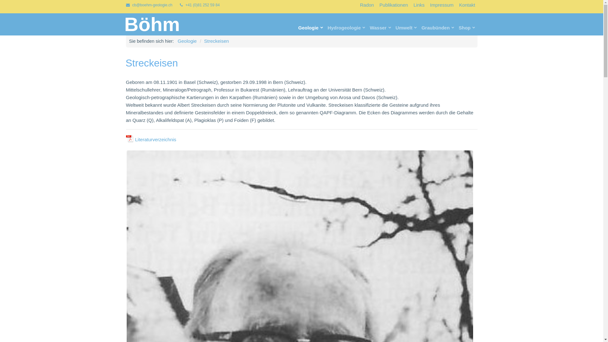 Image resolution: width=608 pixels, height=342 pixels. What do you see at coordinates (149, 5) in the screenshot?
I see `cb@boehm-geologie.ch` at bounding box center [149, 5].